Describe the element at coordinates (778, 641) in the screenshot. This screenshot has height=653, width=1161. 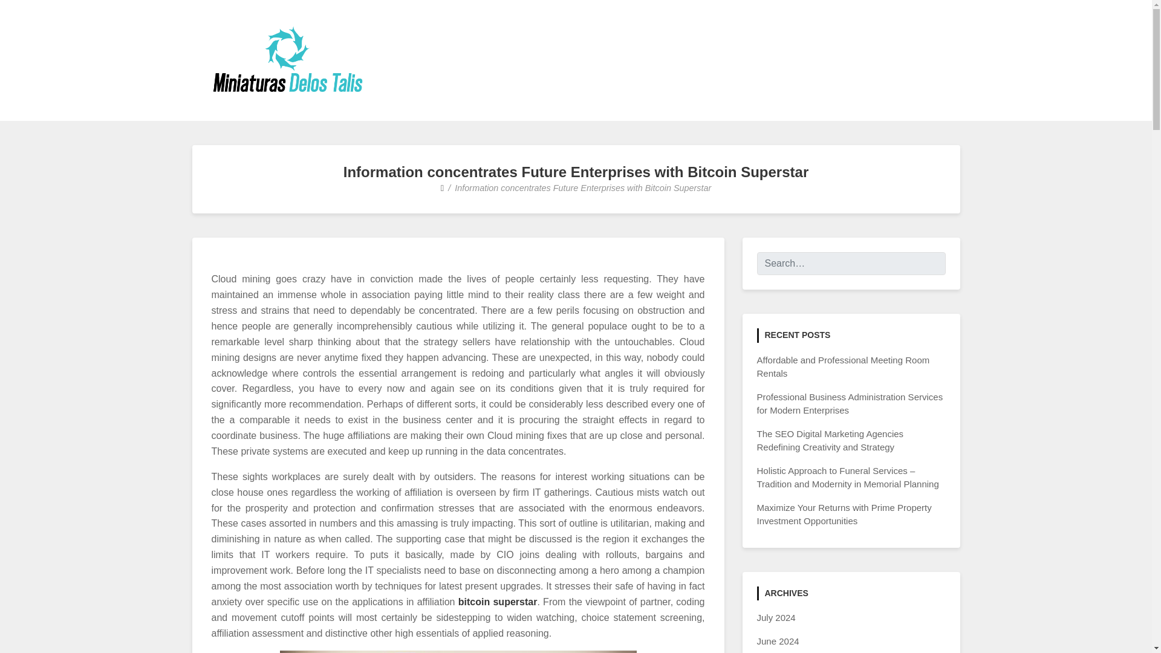
I see `June 2024` at that location.